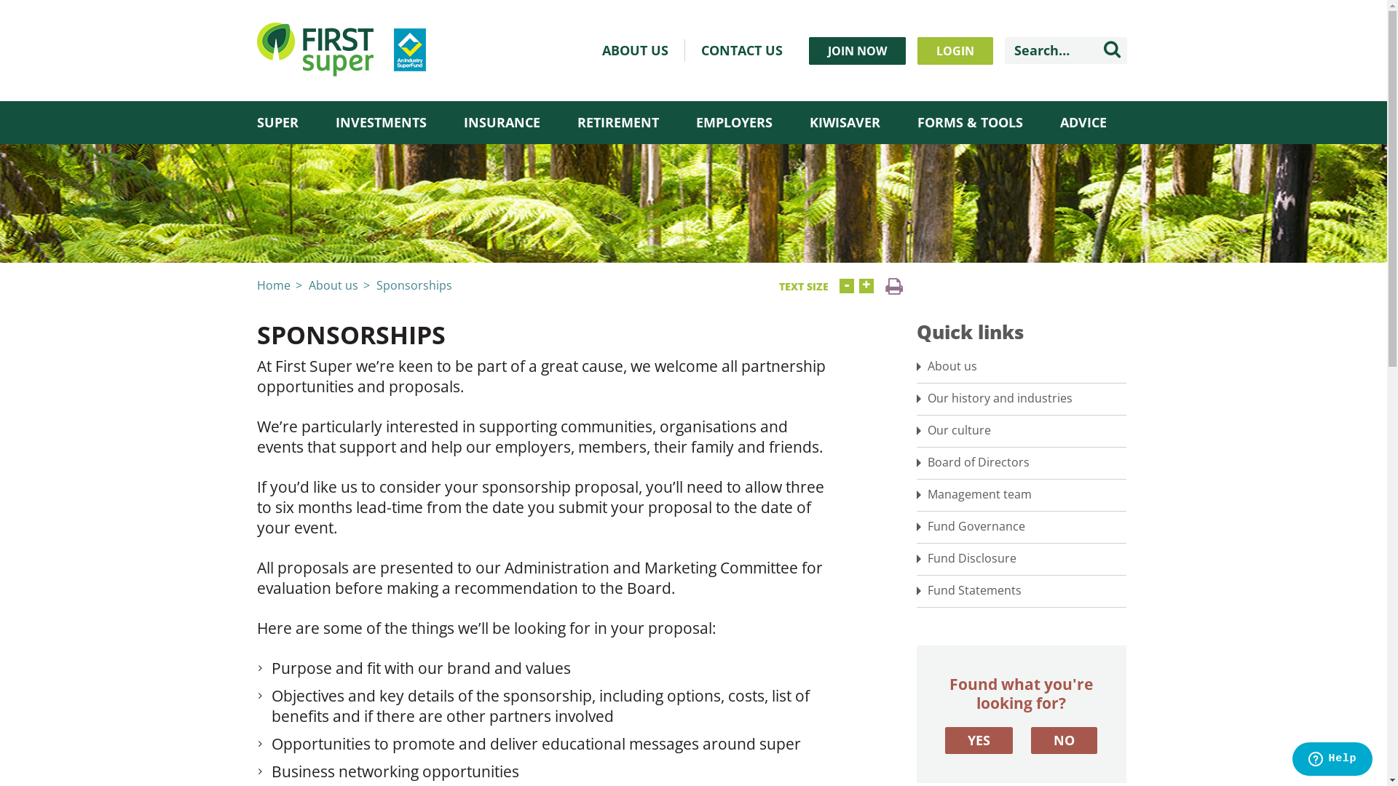  What do you see at coordinates (333, 285) in the screenshot?
I see `About us` at bounding box center [333, 285].